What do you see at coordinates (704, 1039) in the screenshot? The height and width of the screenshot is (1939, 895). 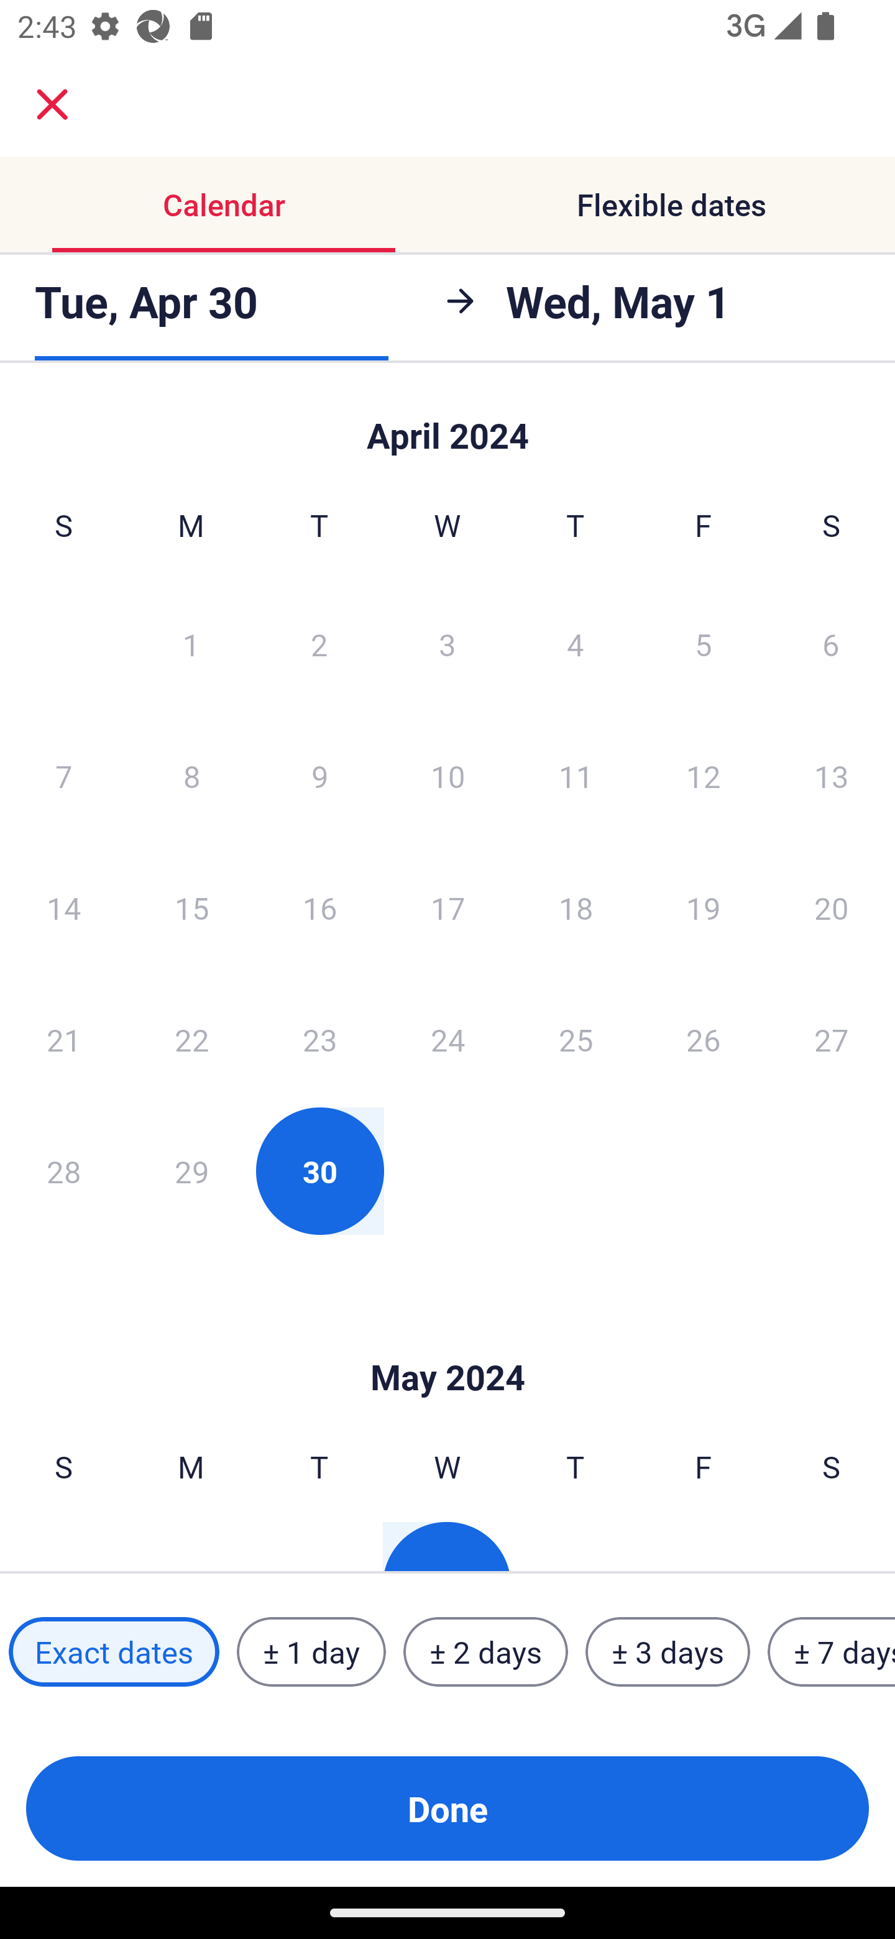 I see `26 Friday, April 26, 2024` at bounding box center [704, 1039].